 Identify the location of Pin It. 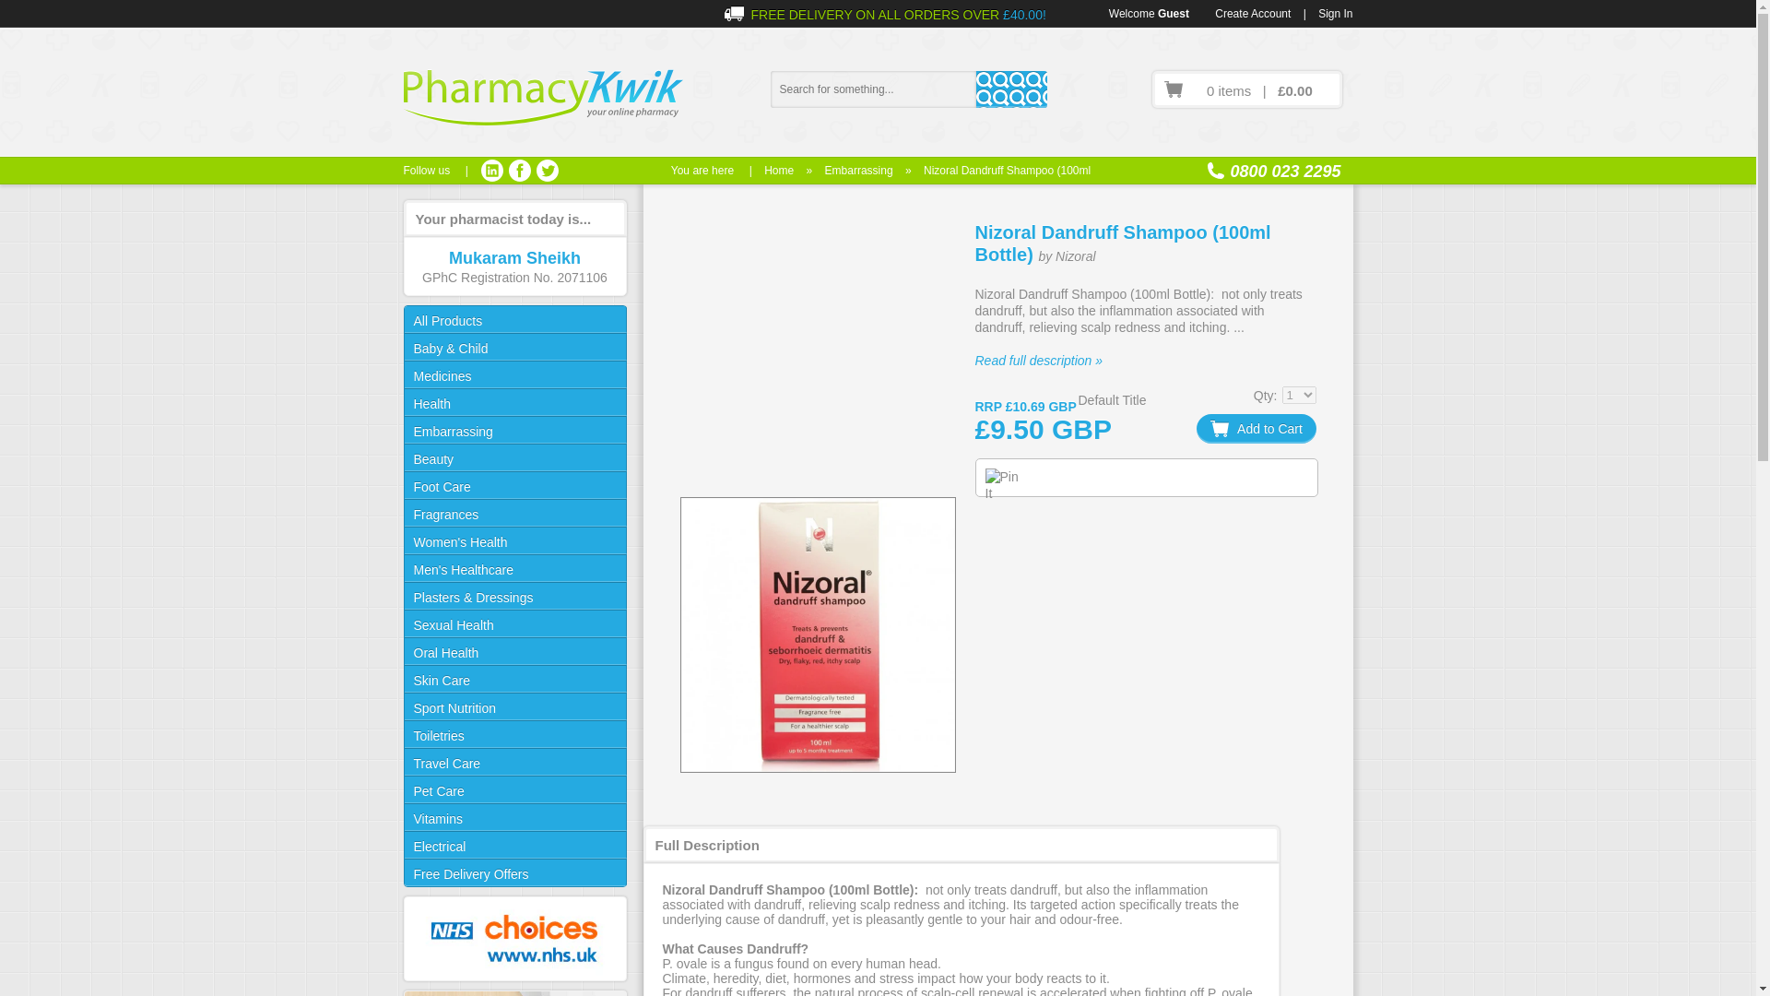
(1005, 485).